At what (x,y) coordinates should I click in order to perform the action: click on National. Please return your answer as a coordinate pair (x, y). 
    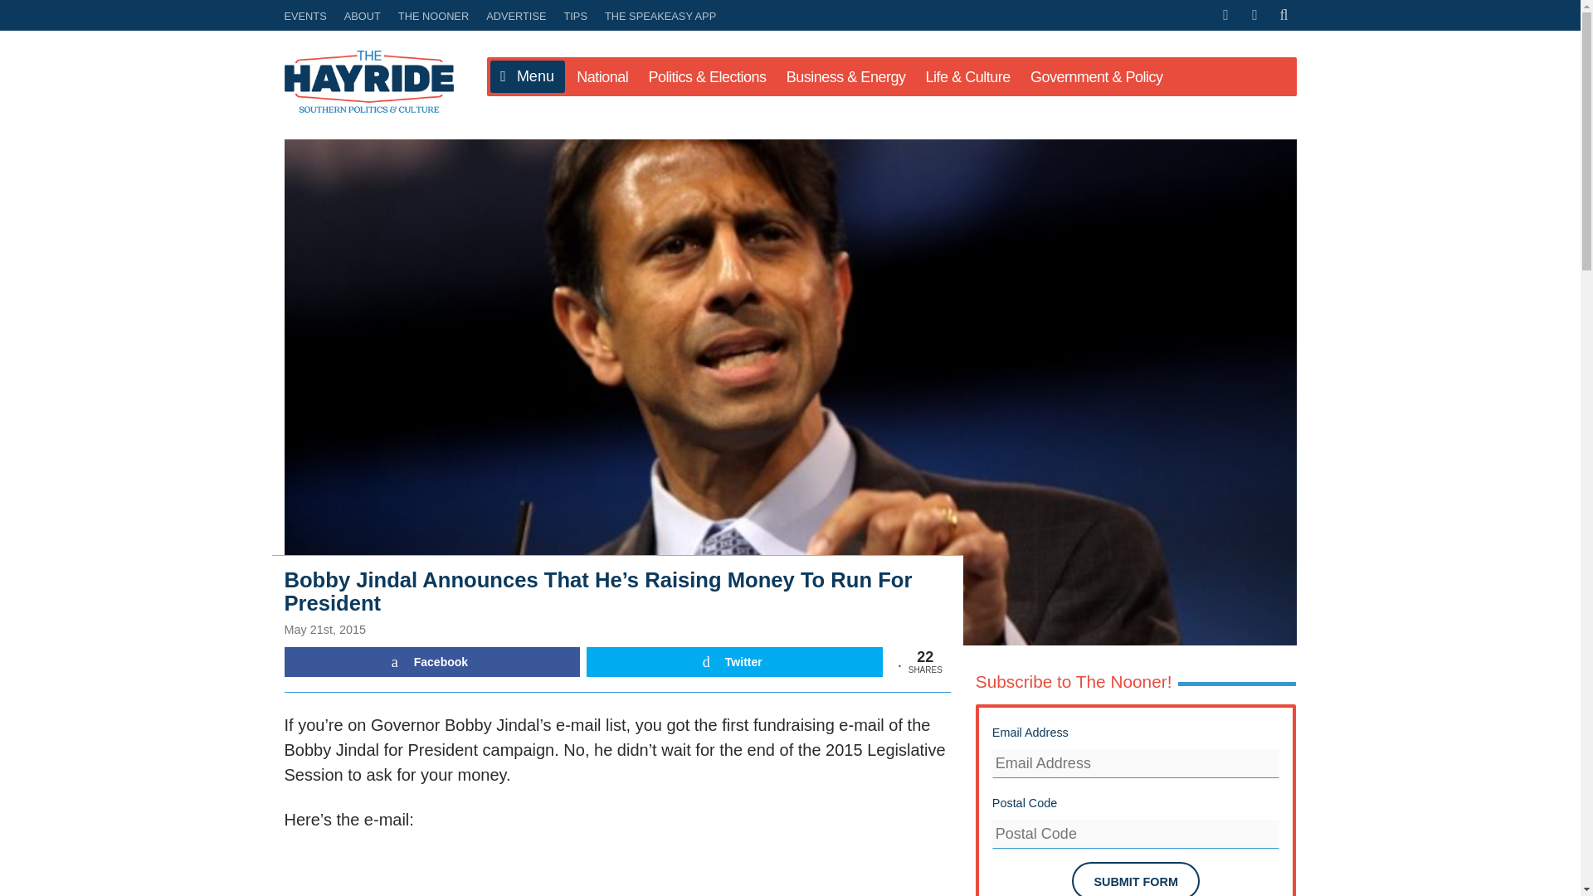
    Looking at the image, I should click on (602, 76).